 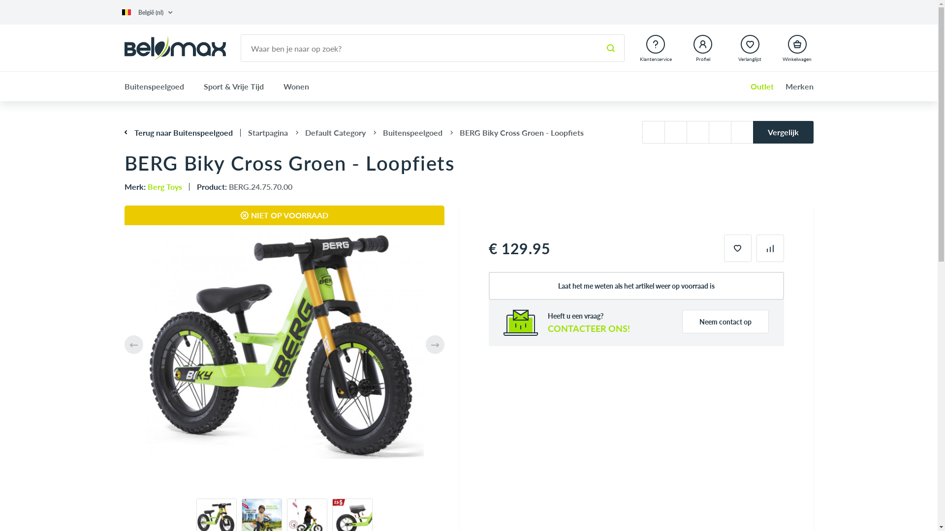 What do you see at coordinates (268, 133) in the screenshot?
I see `Startpagina` at bounding box center [268, 133].